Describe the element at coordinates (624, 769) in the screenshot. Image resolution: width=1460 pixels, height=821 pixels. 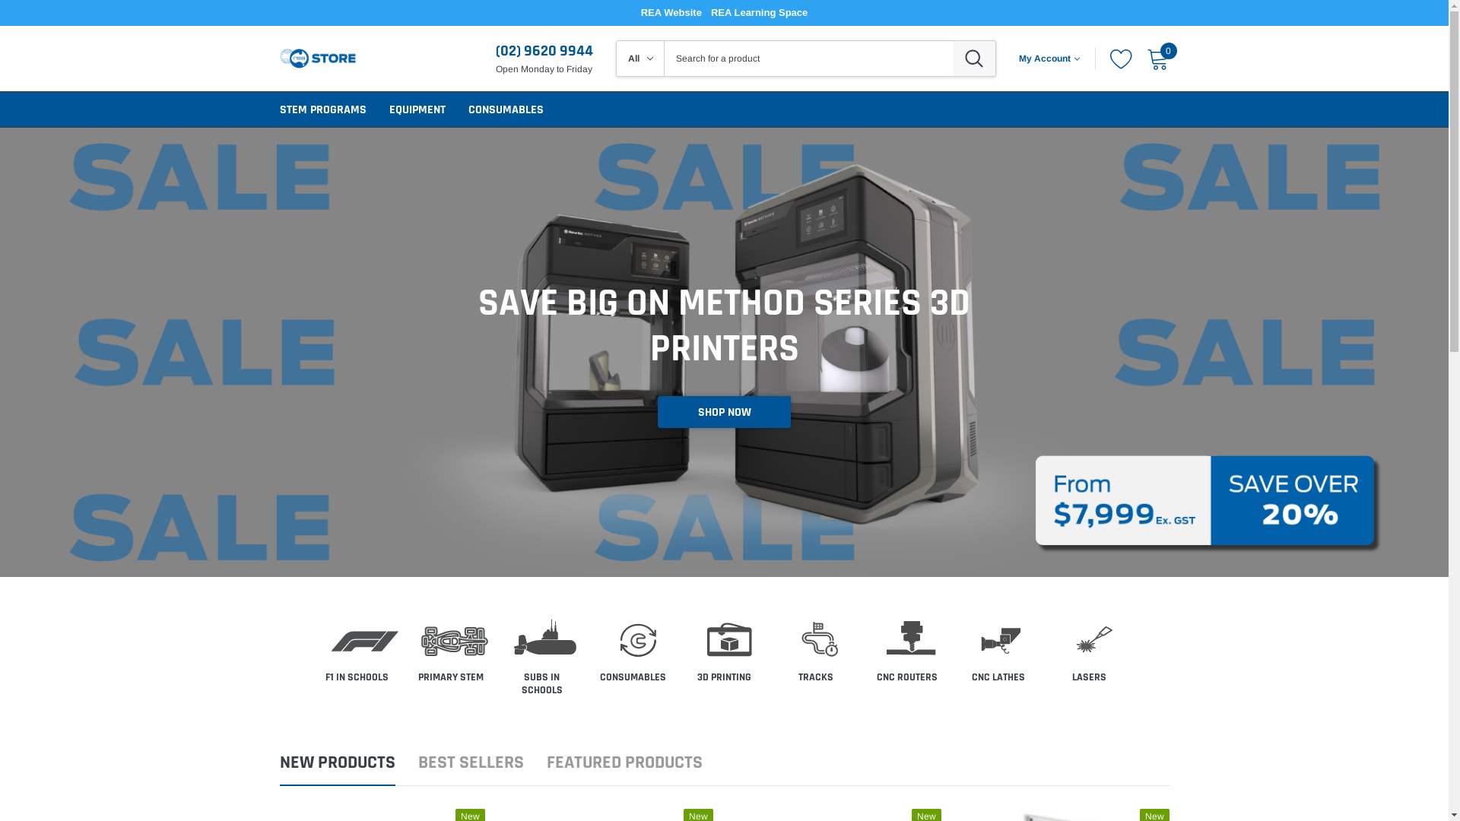
I see `FEATURED PRODUCTS` at that location.